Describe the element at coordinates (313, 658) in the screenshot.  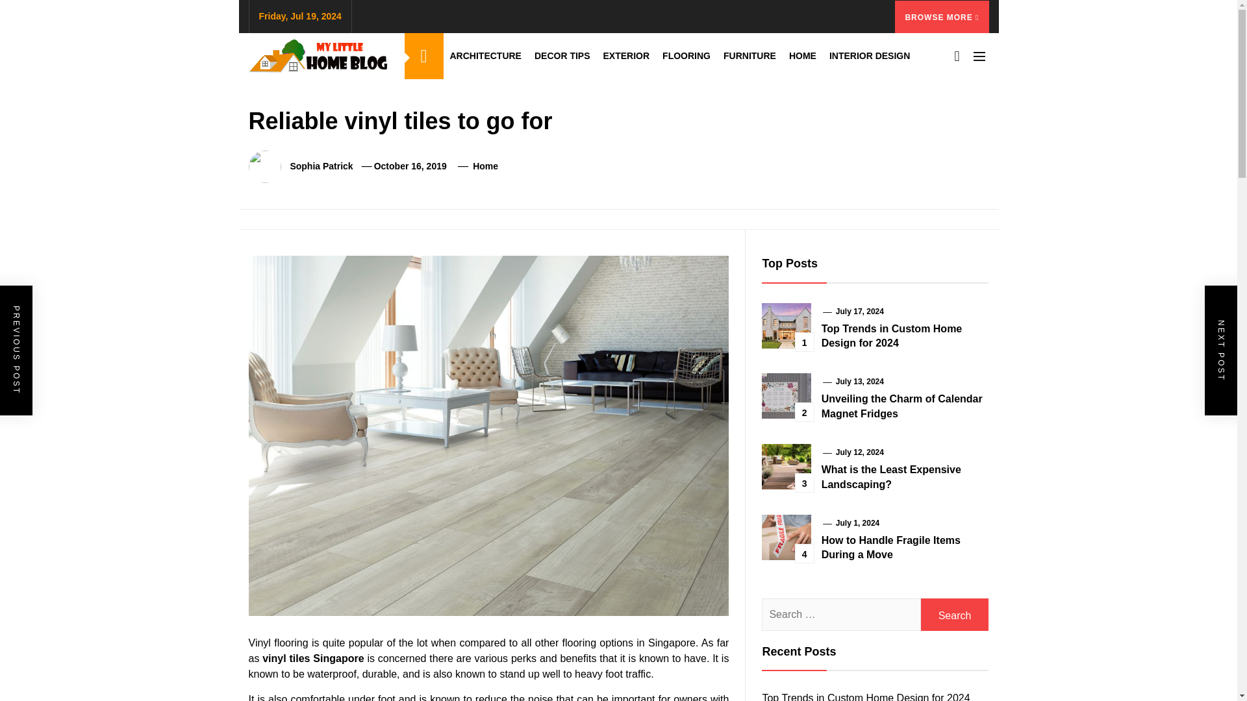
I see `vinyl tiles Singapore` at that location.